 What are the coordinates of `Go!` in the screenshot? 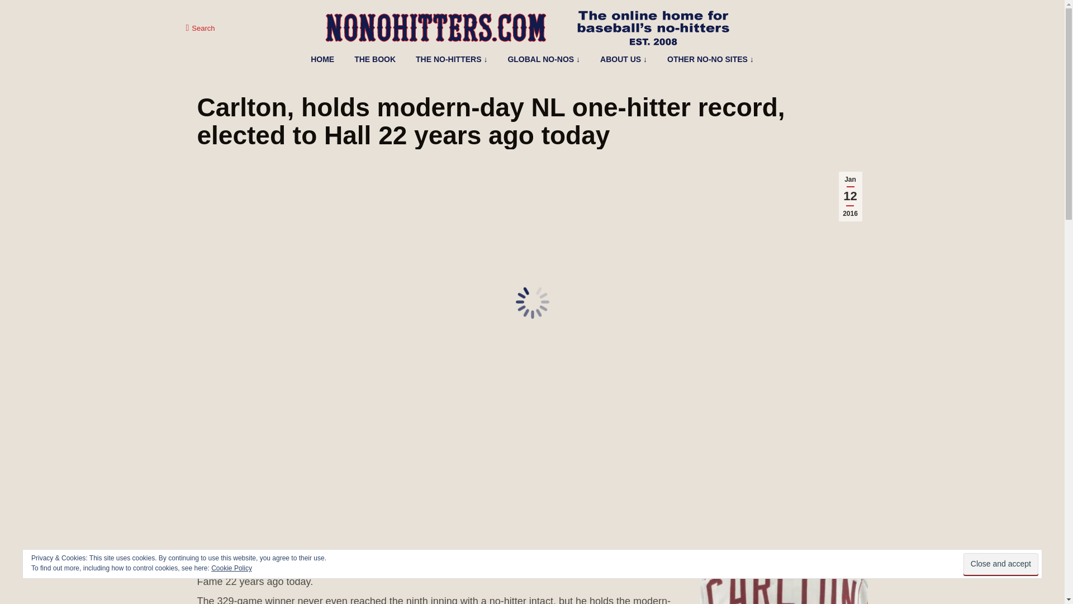 It's located at (18, 12).